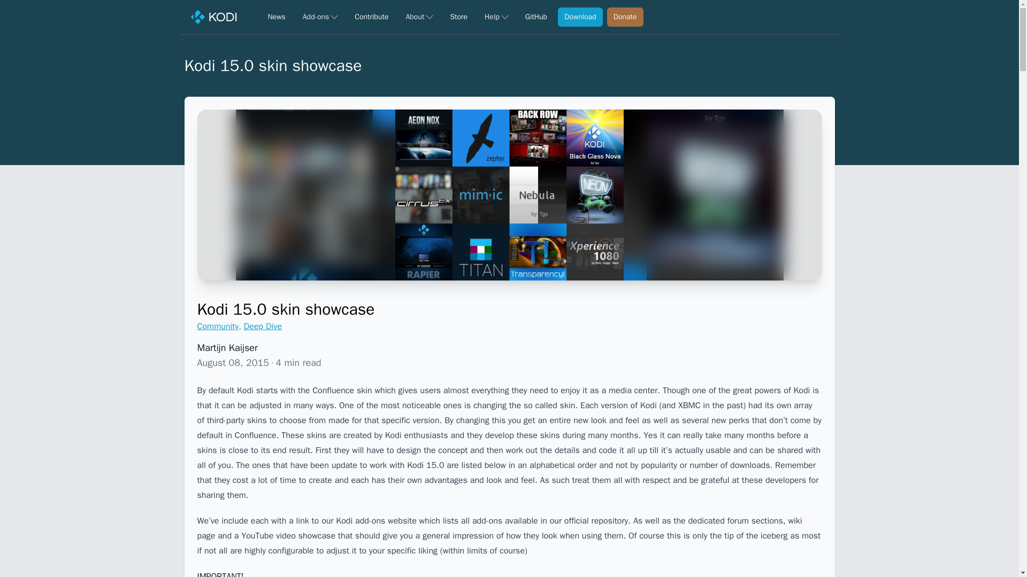 The width and height of the screenshot is (1027, 577). Describe the element at coordinates (536, 17) in the screenshot. I see `GitHub` at that location.